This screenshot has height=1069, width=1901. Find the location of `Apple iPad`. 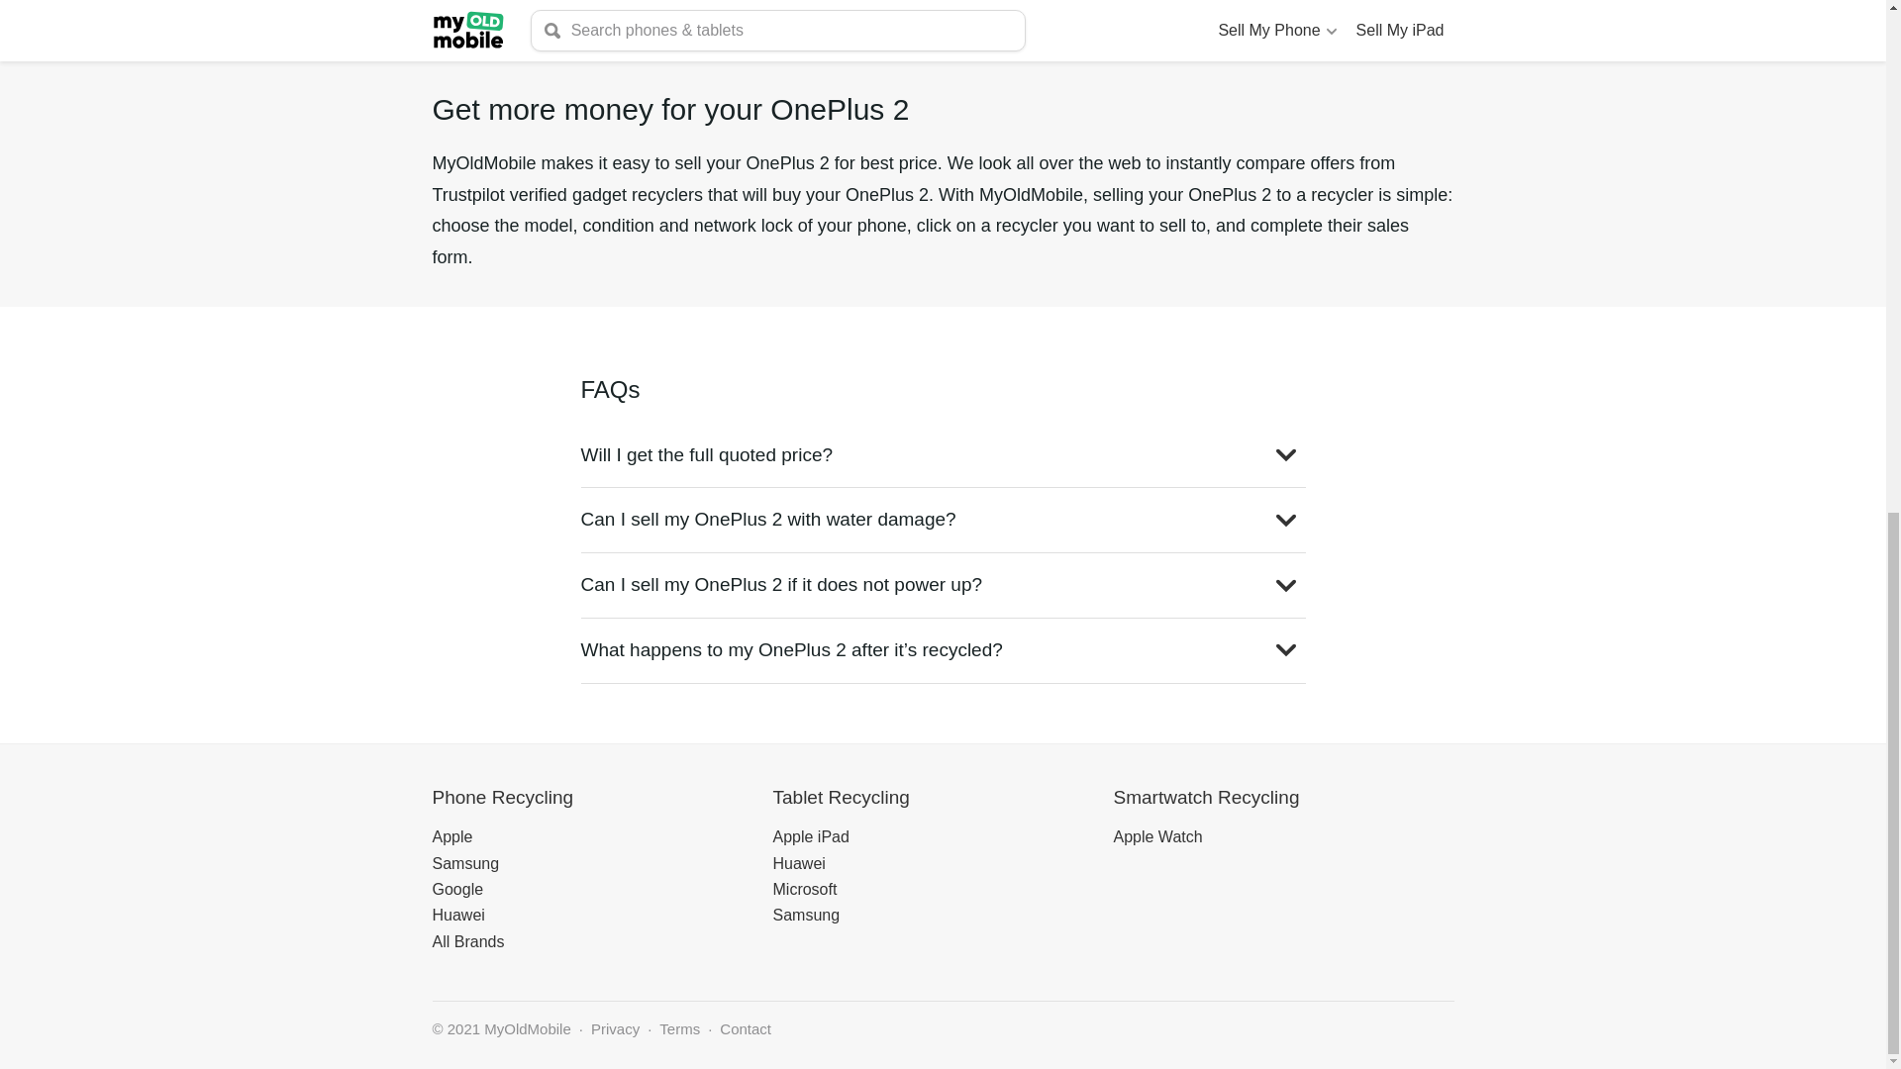

Apple iPad is located at coordinates (810, 837).